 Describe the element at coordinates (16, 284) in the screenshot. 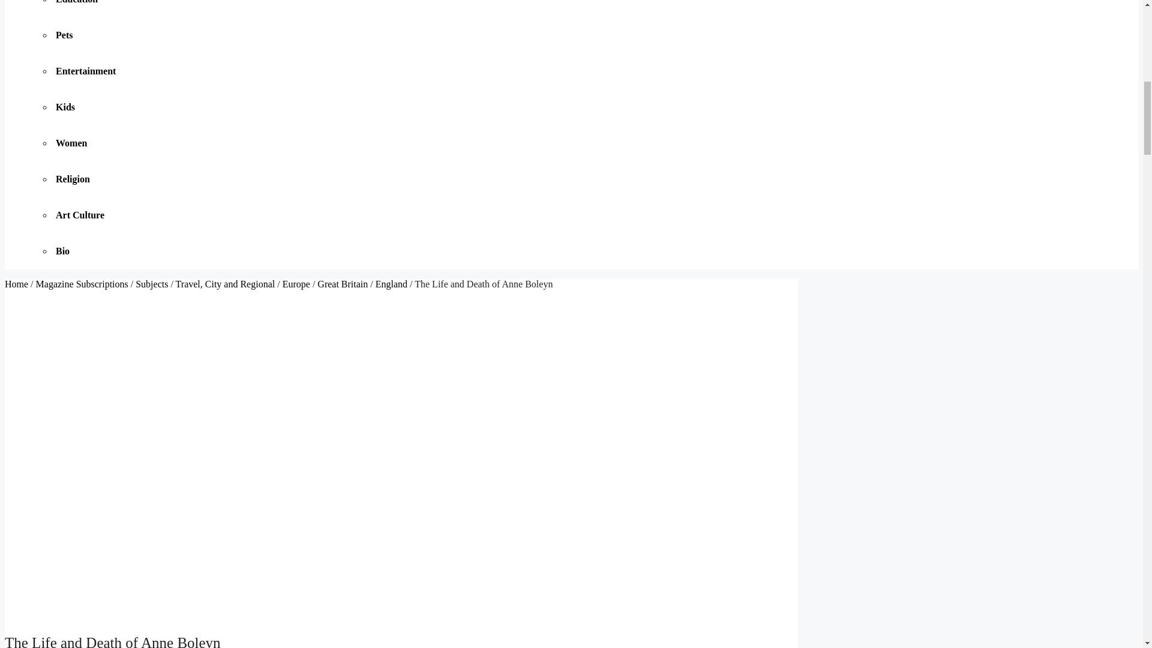

I see `Home` at that location.